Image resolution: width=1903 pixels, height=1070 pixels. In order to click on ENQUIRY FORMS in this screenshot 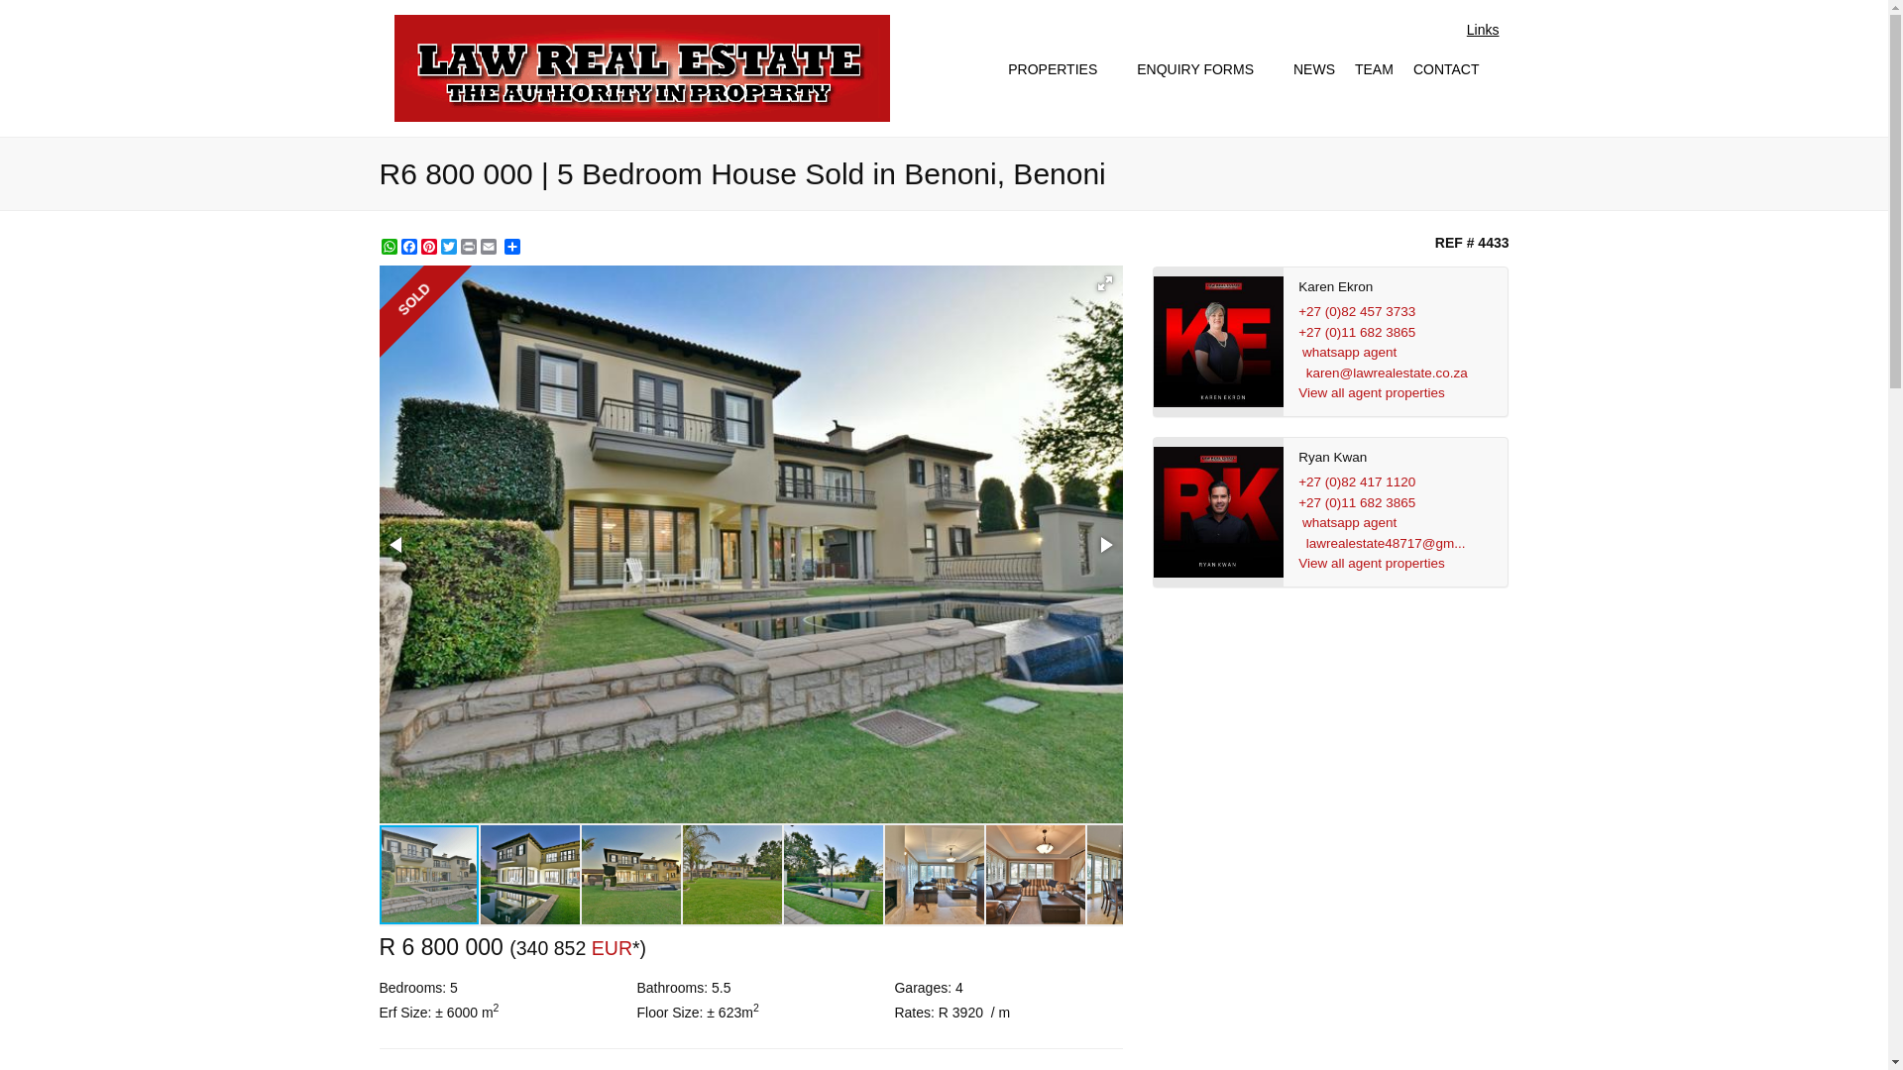, I will do `click(1204, 69)`.